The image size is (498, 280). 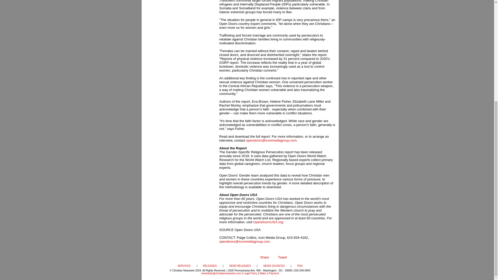 I want to click on Legal Policy, so click(x=250, y=273).